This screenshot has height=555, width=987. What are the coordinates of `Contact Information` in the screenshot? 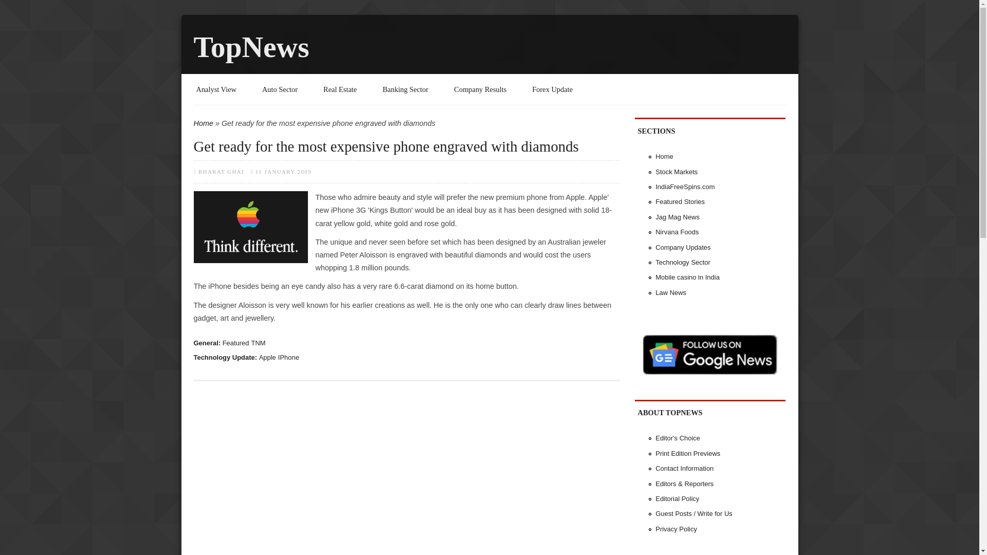 It's located at (684, 468).